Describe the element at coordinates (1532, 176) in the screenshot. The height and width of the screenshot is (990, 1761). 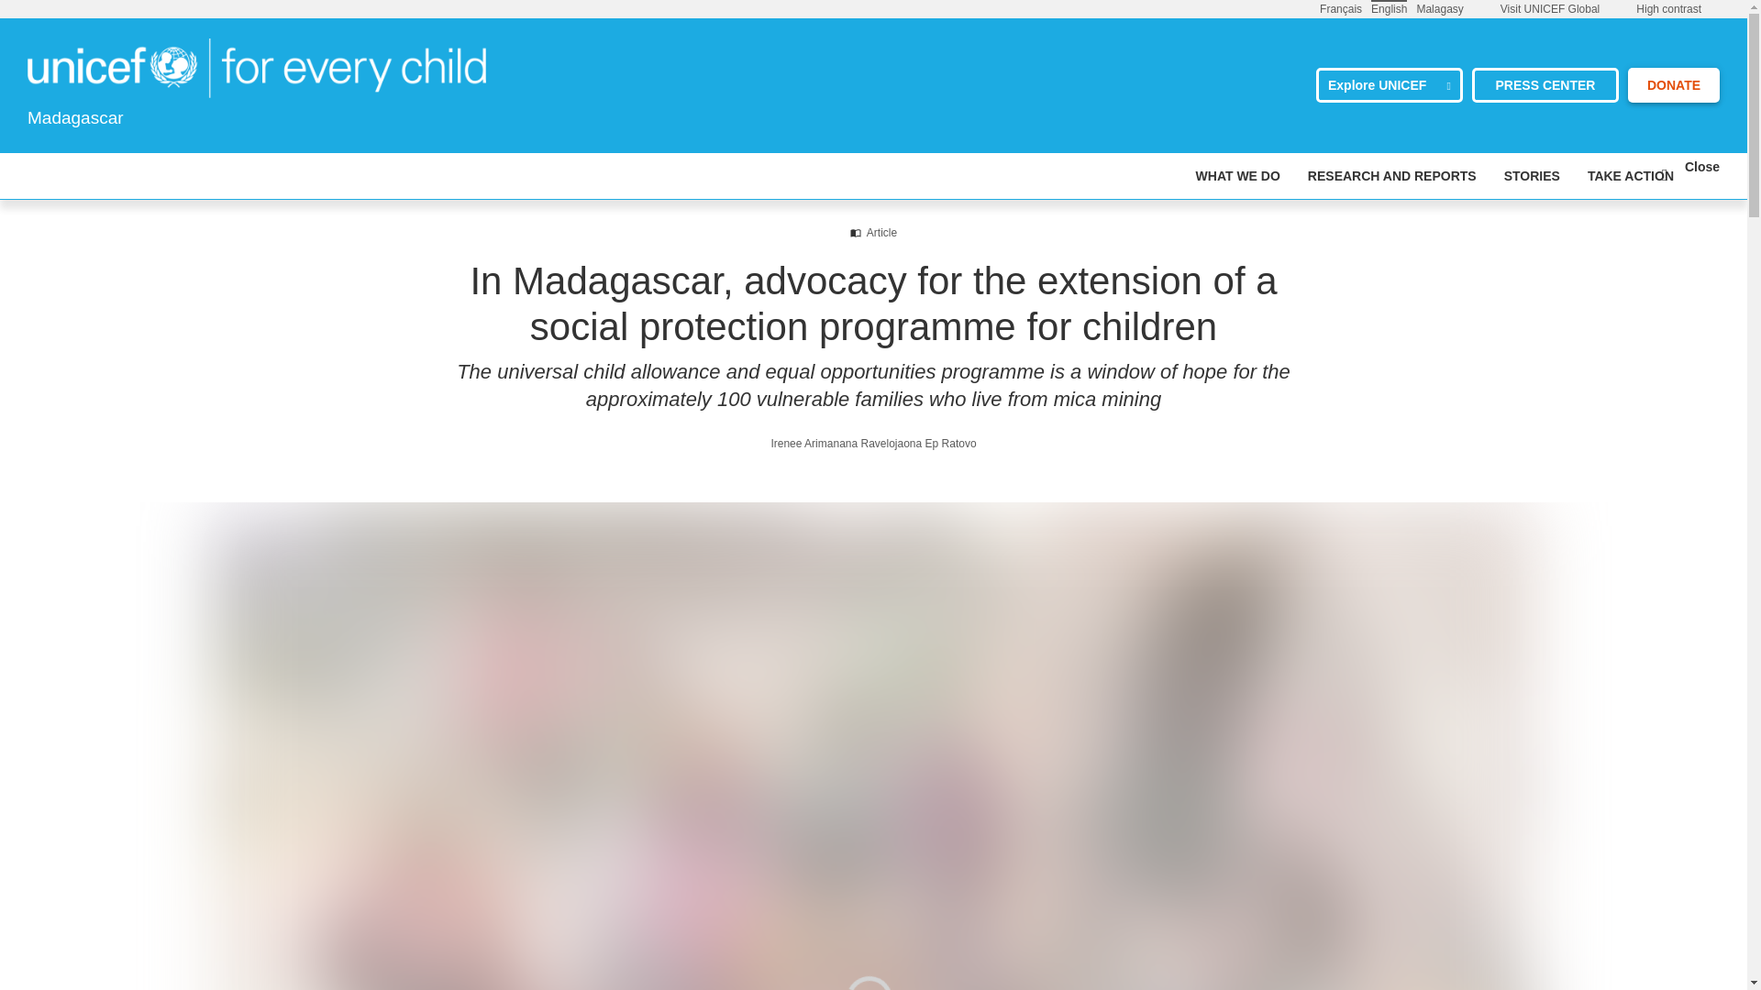
I see `The human stories behind data` at that location.